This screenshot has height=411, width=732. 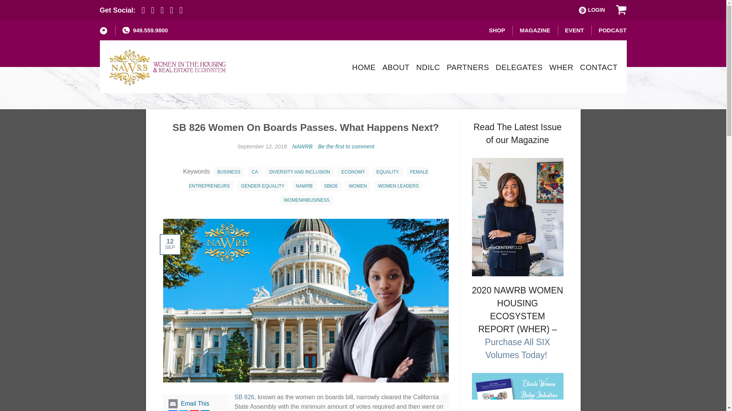 What do you see at coordinates (308, 179) in the screenshot?
I see `FEMALE ENTREPRENEURS` at bounding box center [308, 179].